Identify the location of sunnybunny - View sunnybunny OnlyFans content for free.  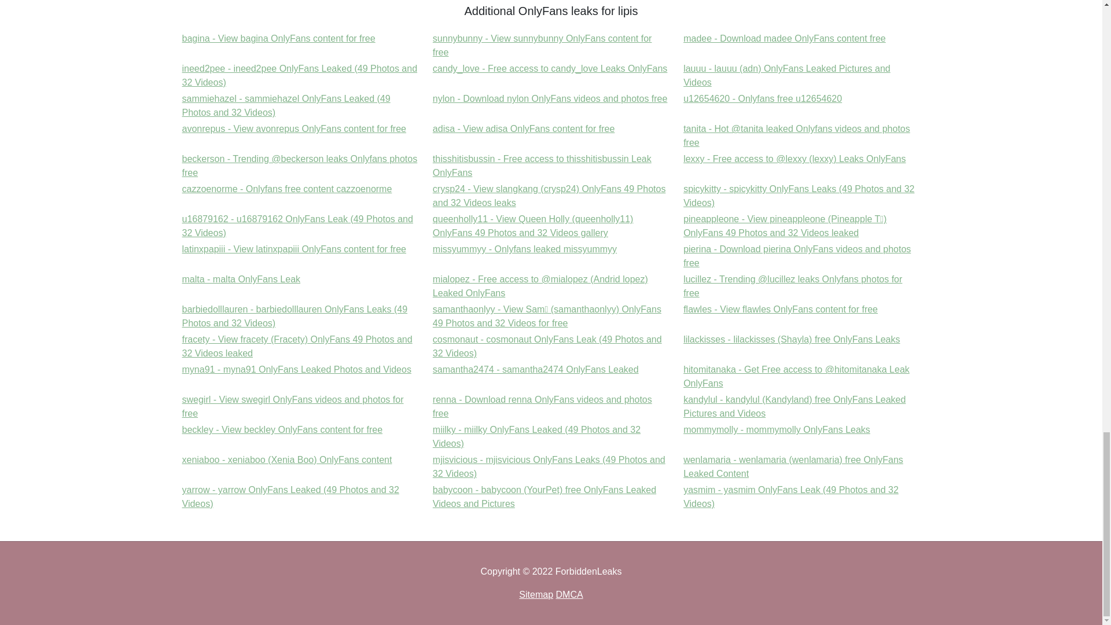
(550, 98).